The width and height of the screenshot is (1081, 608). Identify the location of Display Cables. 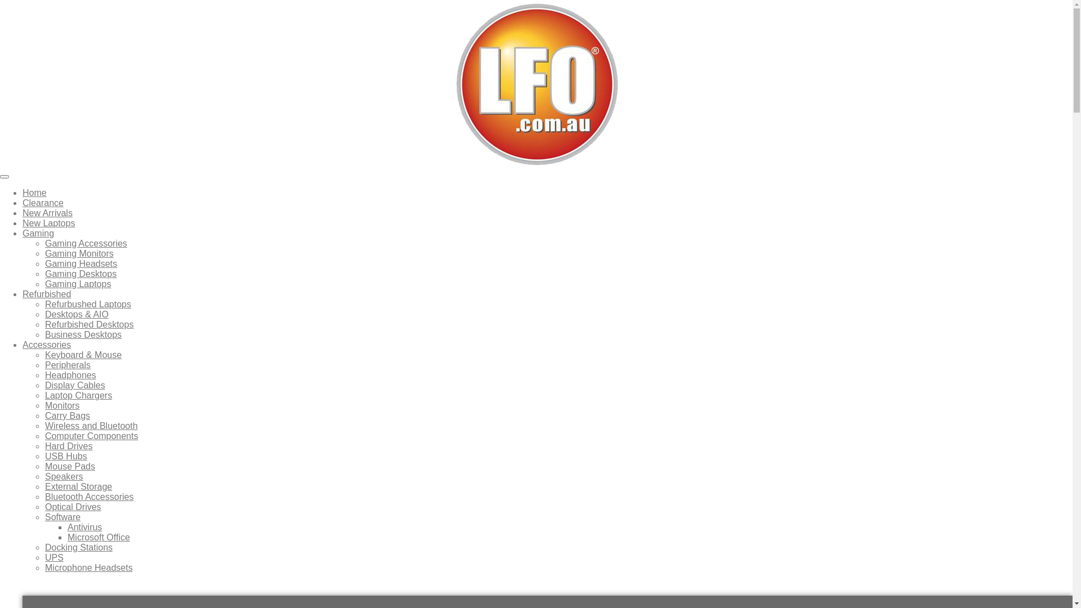
(75, 385).